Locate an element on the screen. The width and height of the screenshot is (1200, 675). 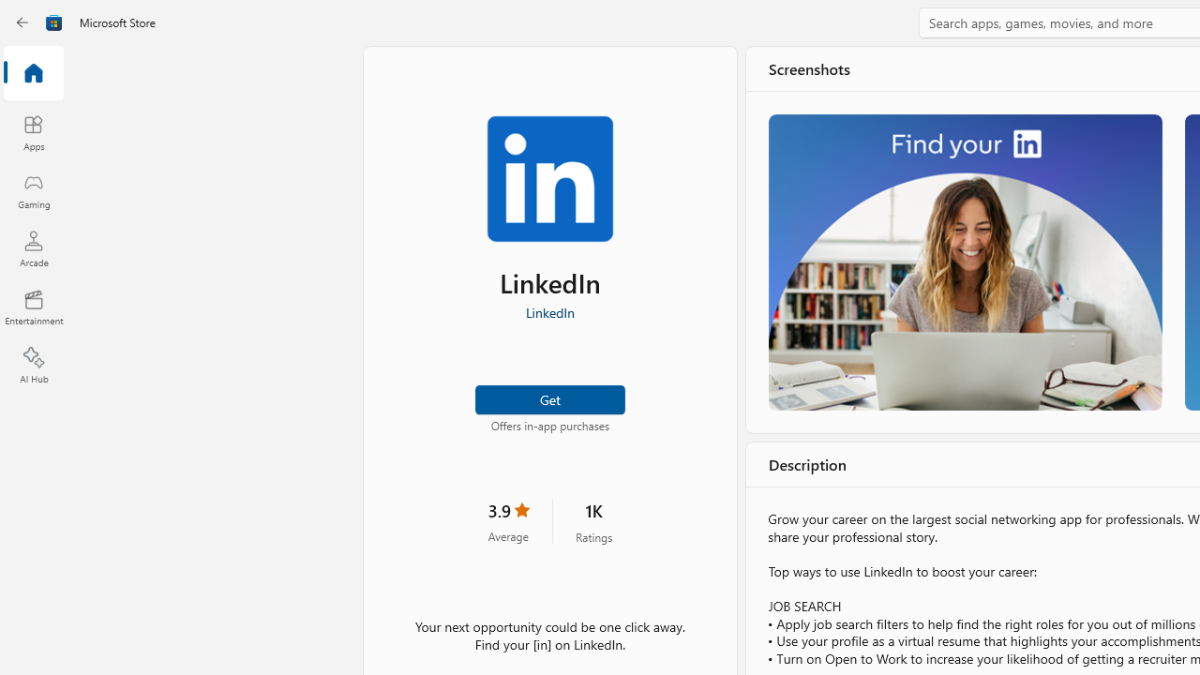
3.9 stars. Click to skip to ratings and reviews is located at coordinates (508, 521).